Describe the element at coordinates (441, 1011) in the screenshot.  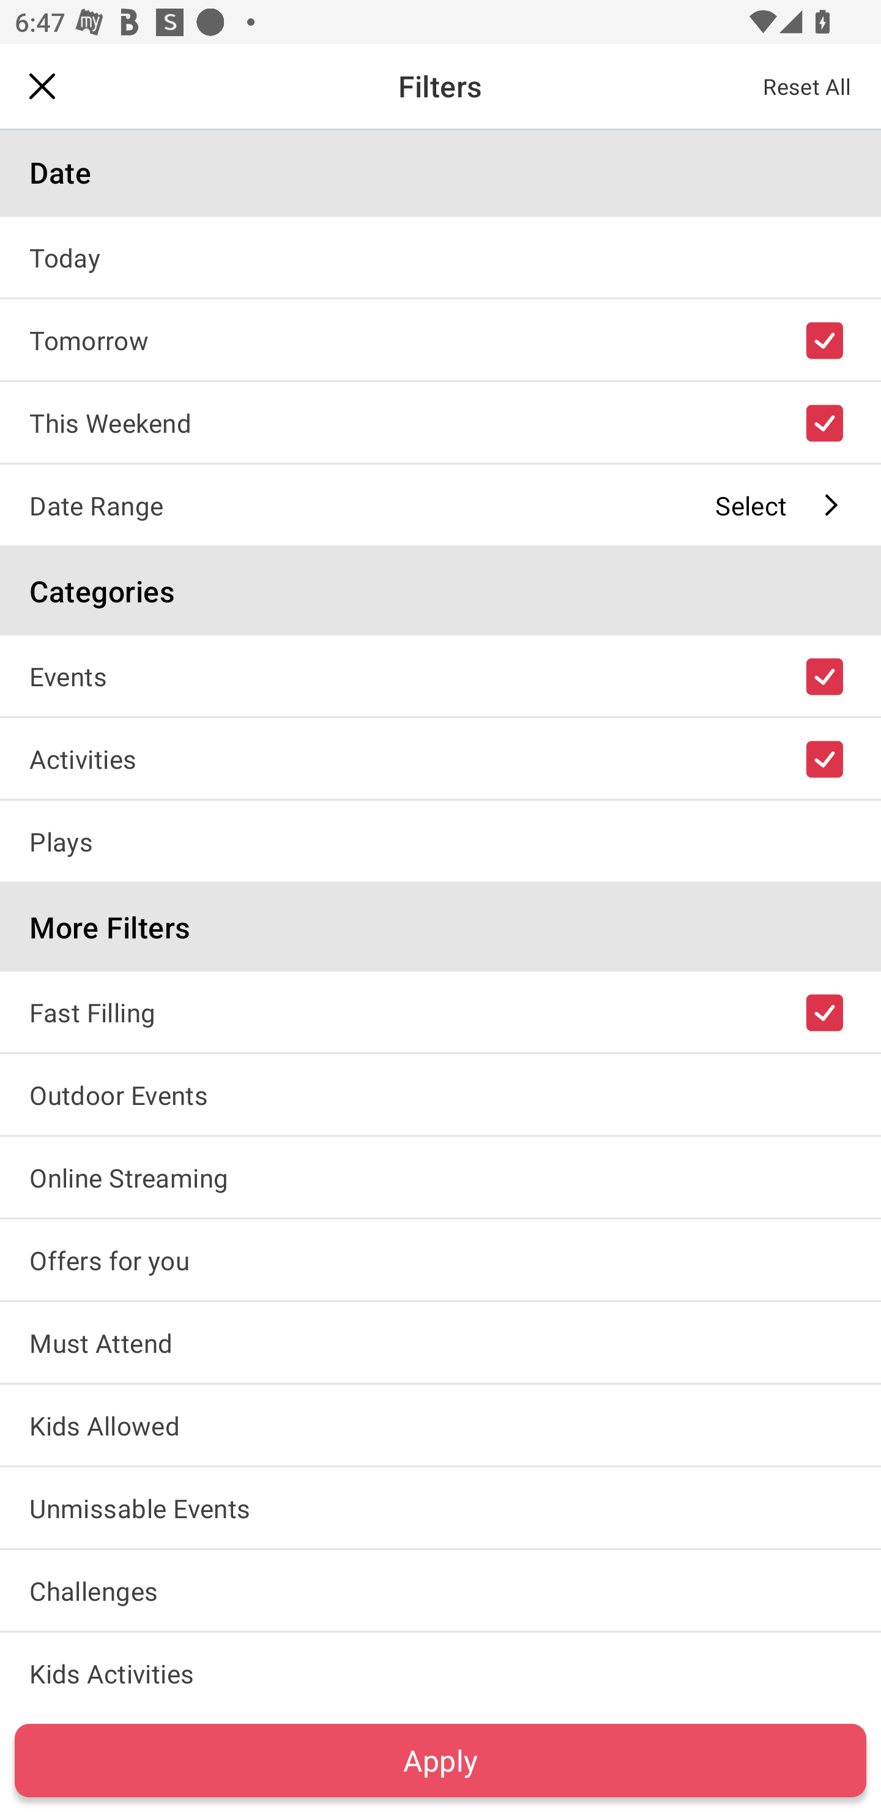
I see `Fast Filling ` at that location.